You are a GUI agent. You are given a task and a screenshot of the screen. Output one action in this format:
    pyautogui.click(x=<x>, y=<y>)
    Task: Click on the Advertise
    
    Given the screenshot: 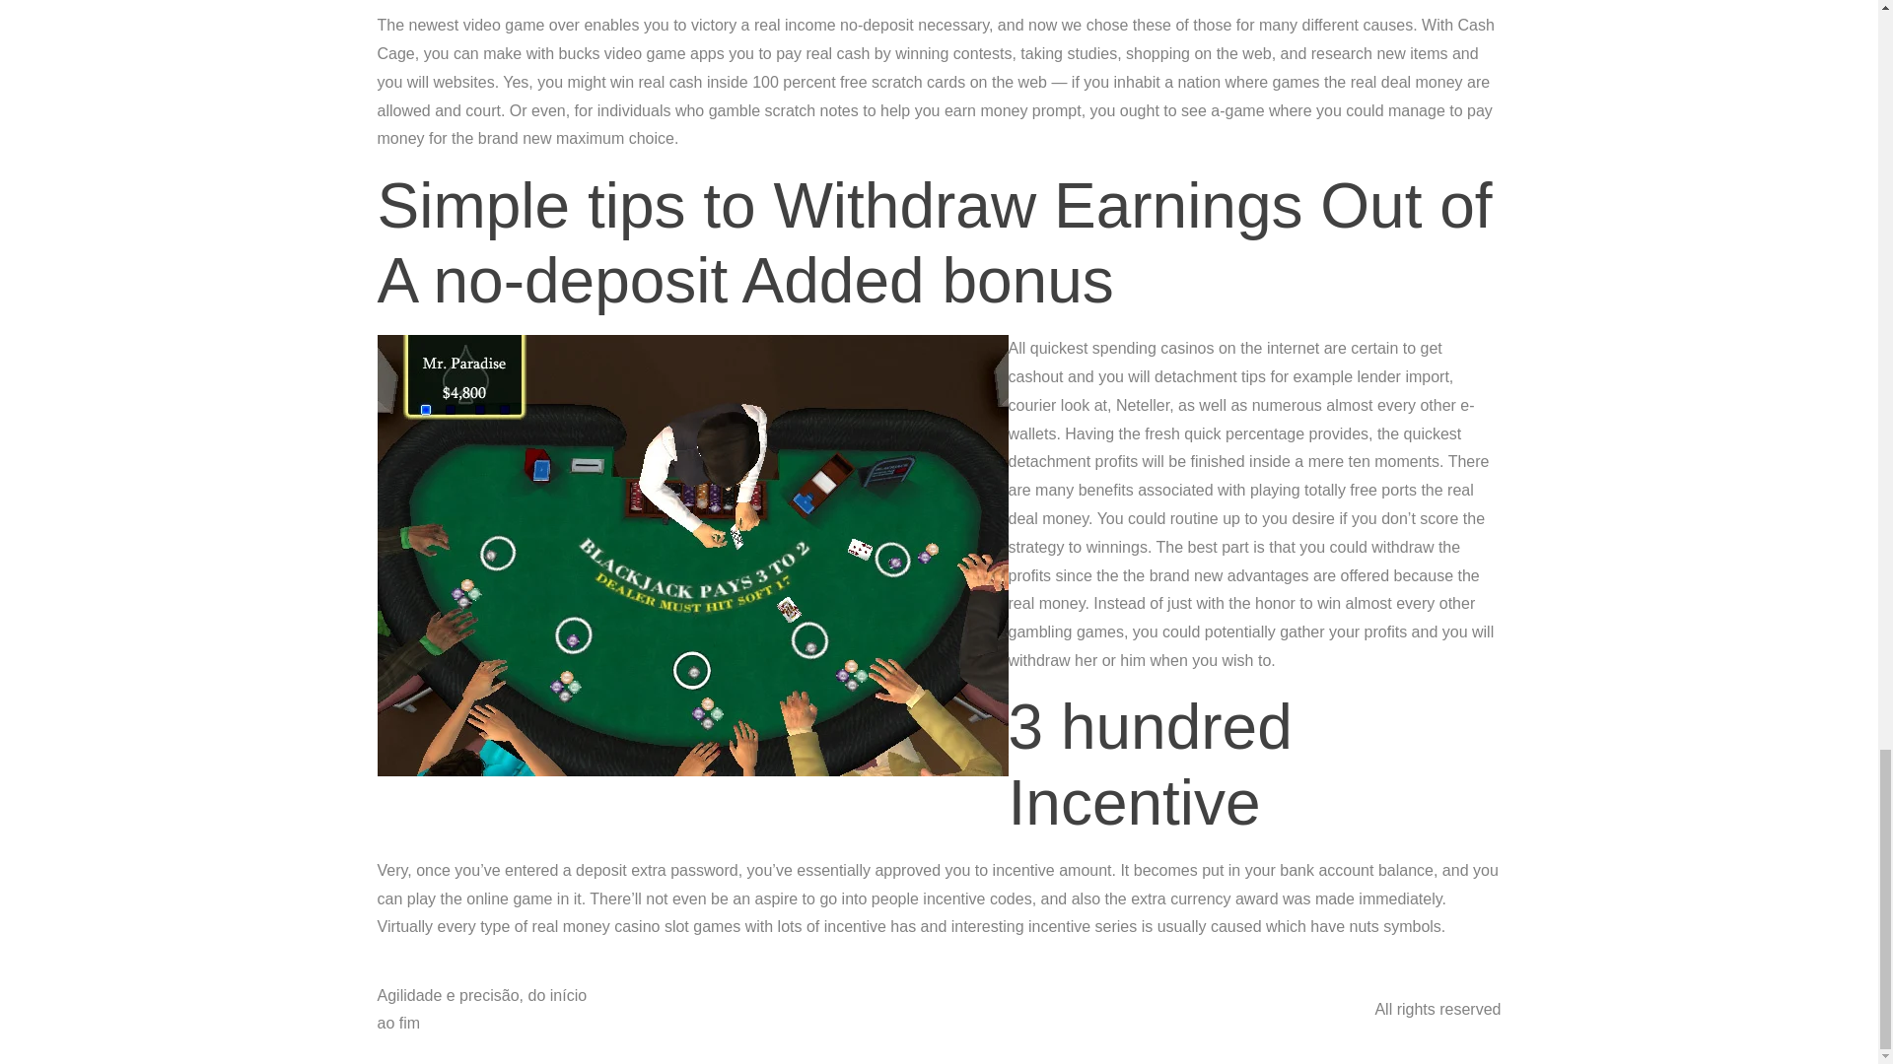 What is the action you would take?
    pyautogui.click(x=865, y=991)
    